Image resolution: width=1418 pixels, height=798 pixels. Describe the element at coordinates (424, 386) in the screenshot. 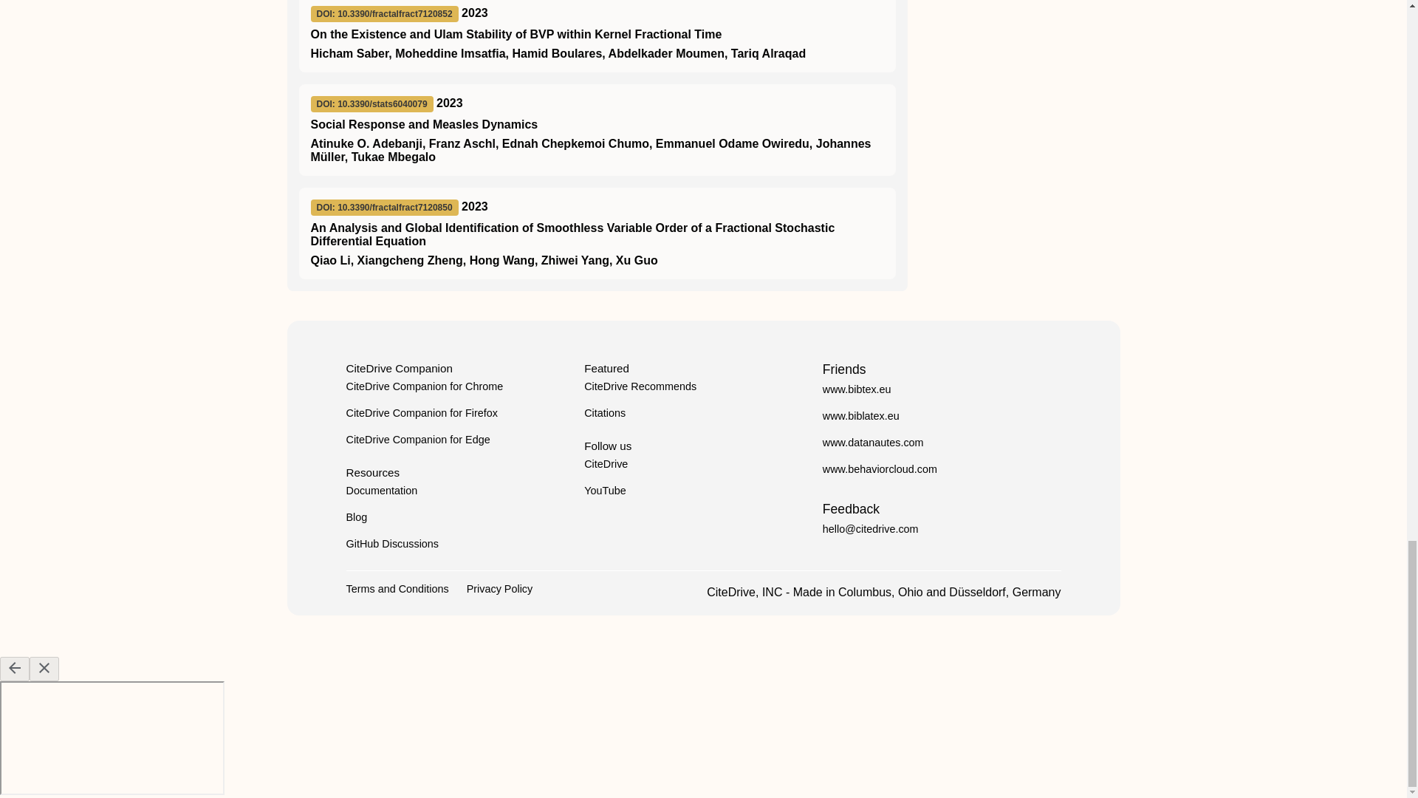

I see `CiteDrive Companion for Chrome` at that location.